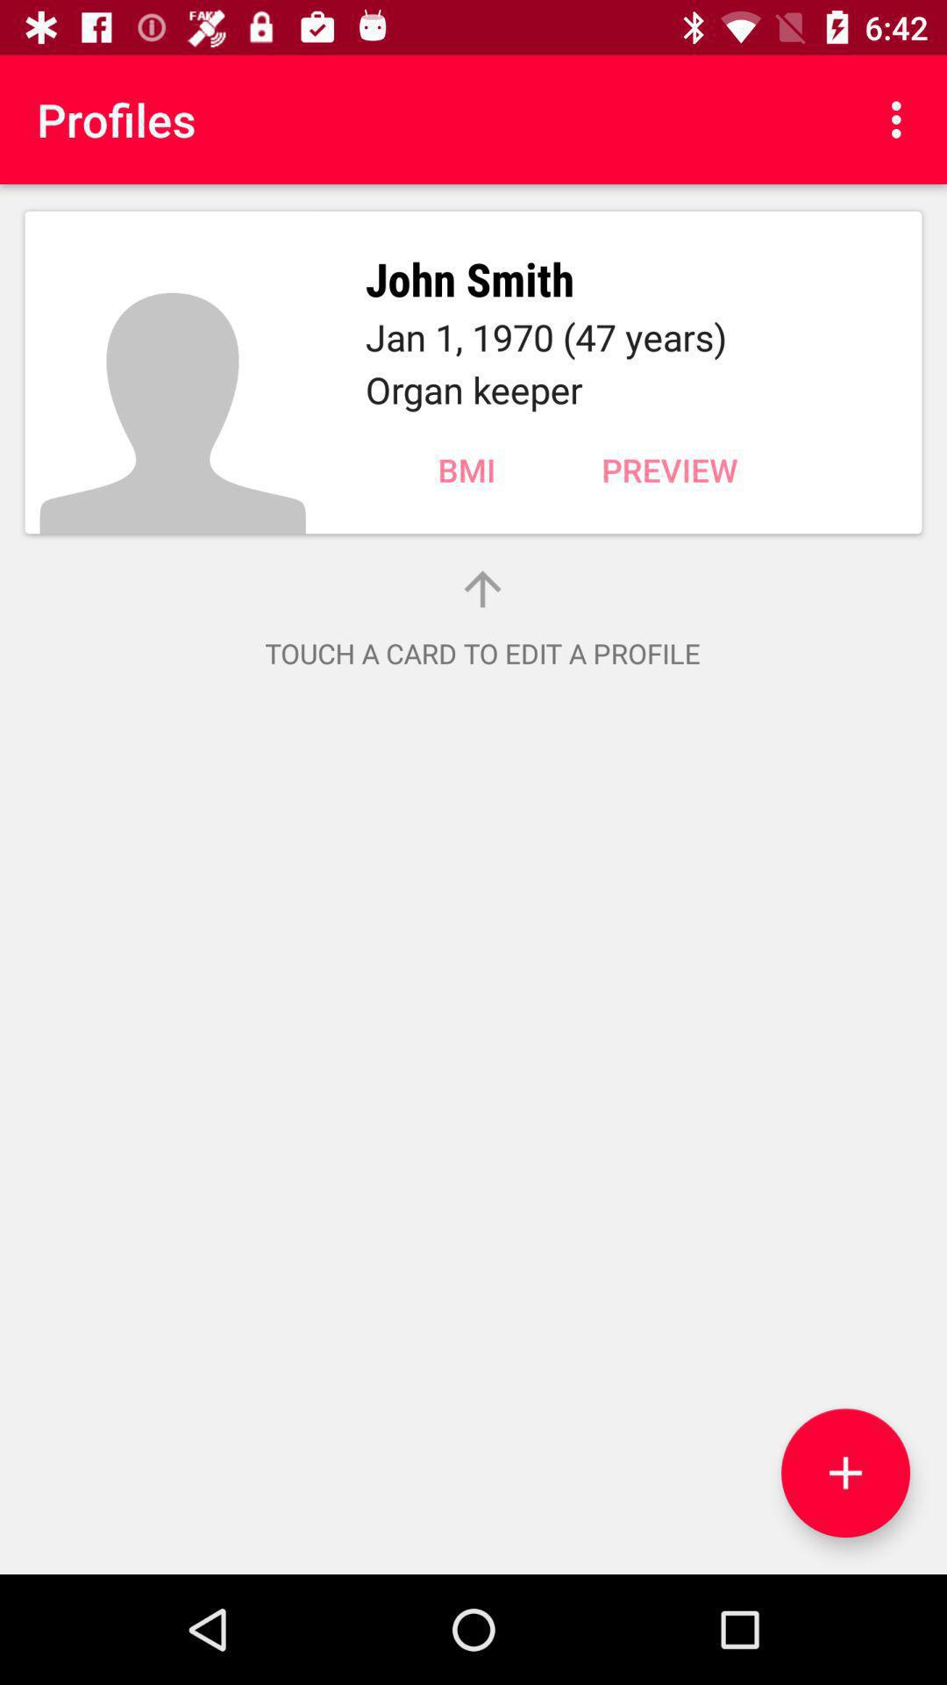  Describe the element at coordinates (670, 470) in the screenshot. I see `turn on icon next to the bmi item` at that location.